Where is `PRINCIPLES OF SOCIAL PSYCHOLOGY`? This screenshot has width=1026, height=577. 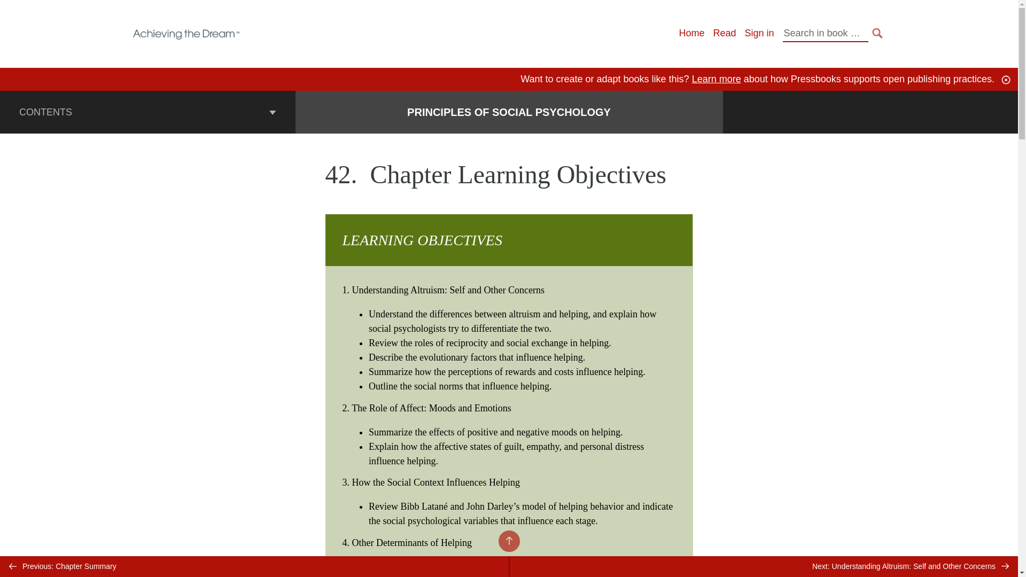
PRINCIPLES OF SOCIAL PSYCHOLOGY is located at coordinates (509, 112).